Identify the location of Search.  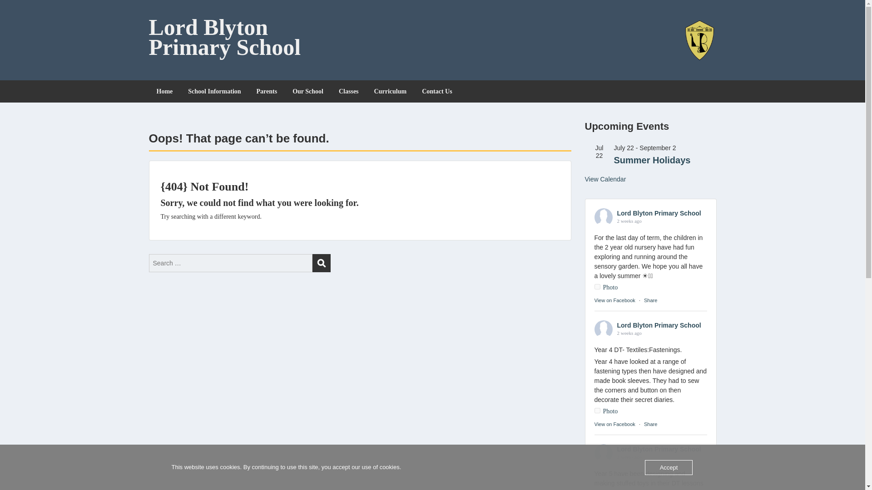
(321, 263).